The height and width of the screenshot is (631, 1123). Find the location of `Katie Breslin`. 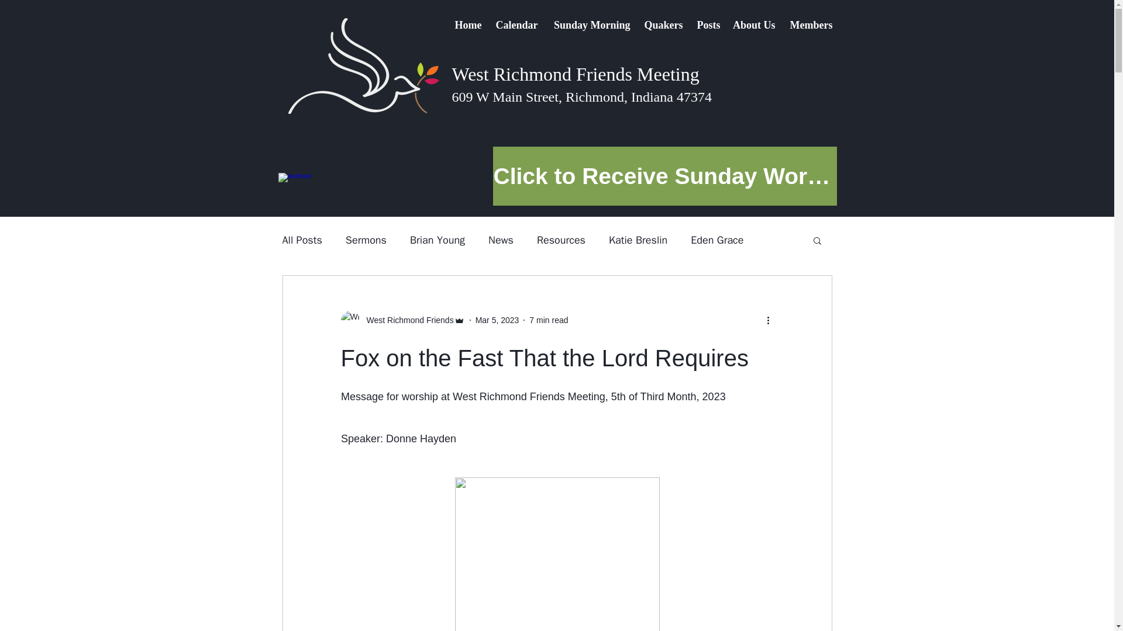

Katie Breslin is located at coordinates (638, 240).